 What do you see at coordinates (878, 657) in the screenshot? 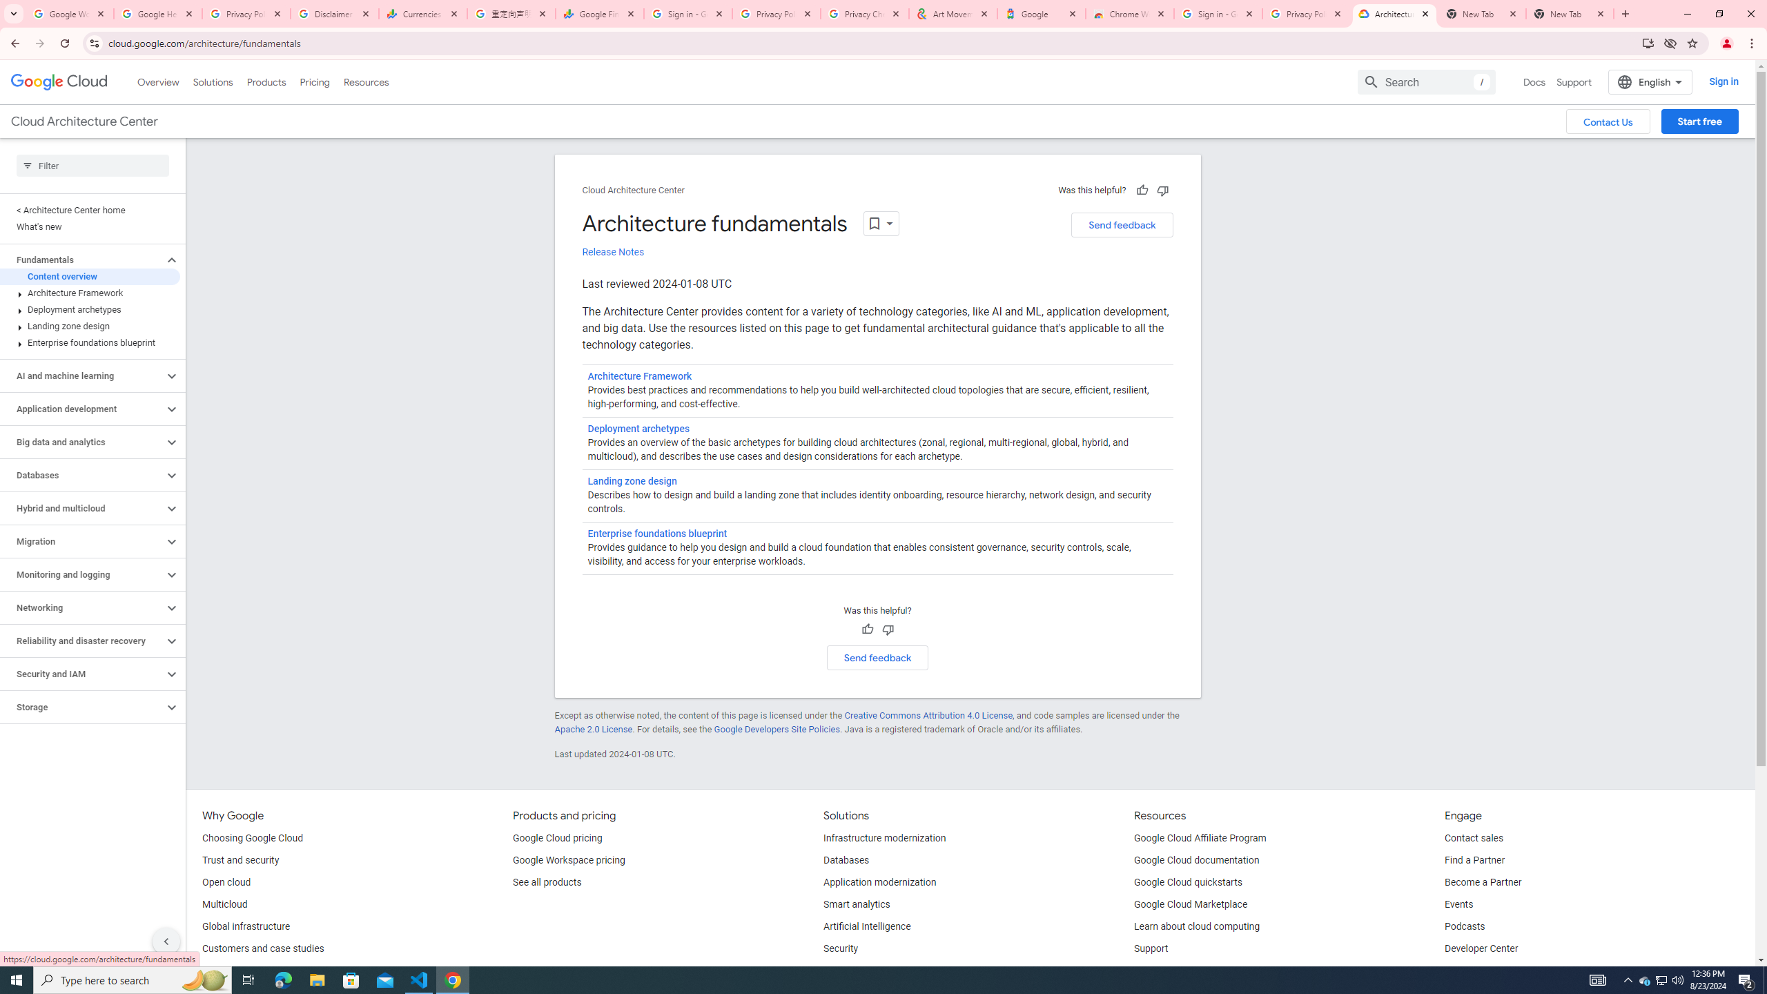
I see `Send feedback` at bounding box center [878, 657].